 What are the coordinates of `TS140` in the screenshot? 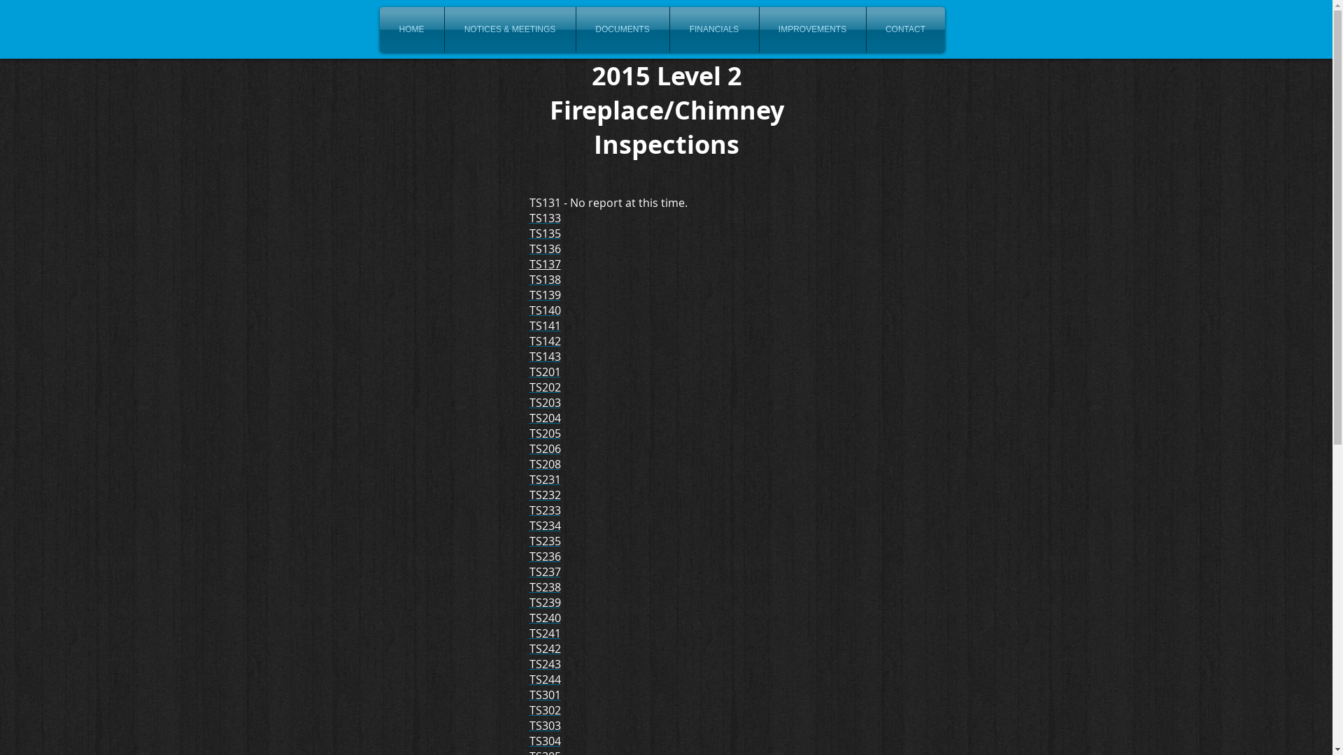 It's located at (544, 310).